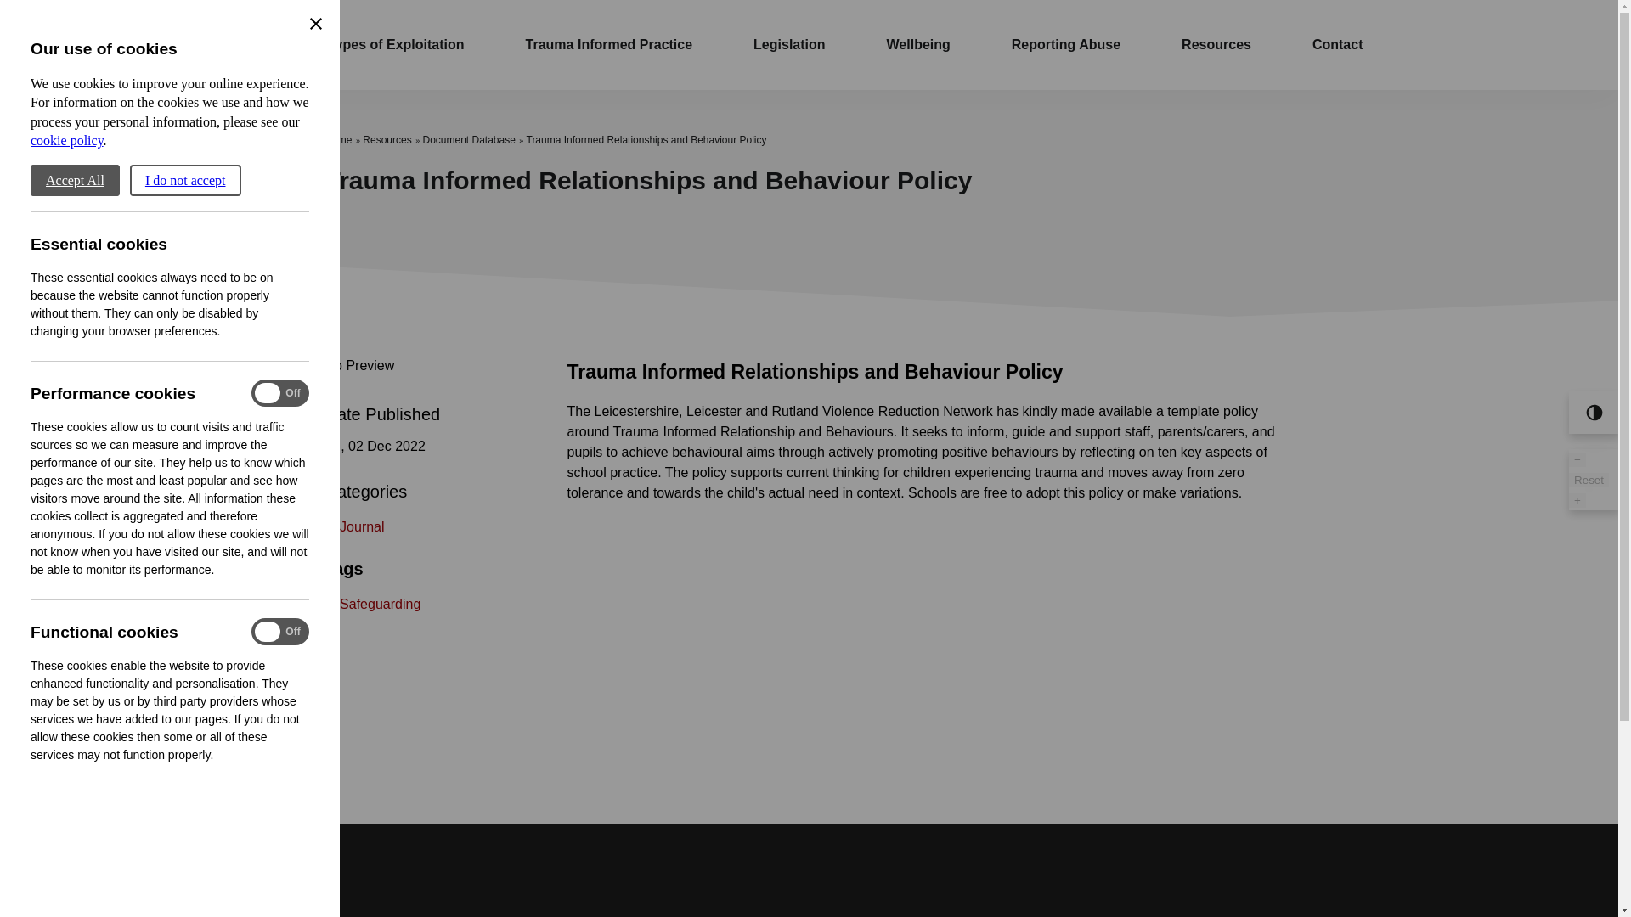 This screenshot has height=917, width=1631. I want to click on Reset, so click(1589, 480).